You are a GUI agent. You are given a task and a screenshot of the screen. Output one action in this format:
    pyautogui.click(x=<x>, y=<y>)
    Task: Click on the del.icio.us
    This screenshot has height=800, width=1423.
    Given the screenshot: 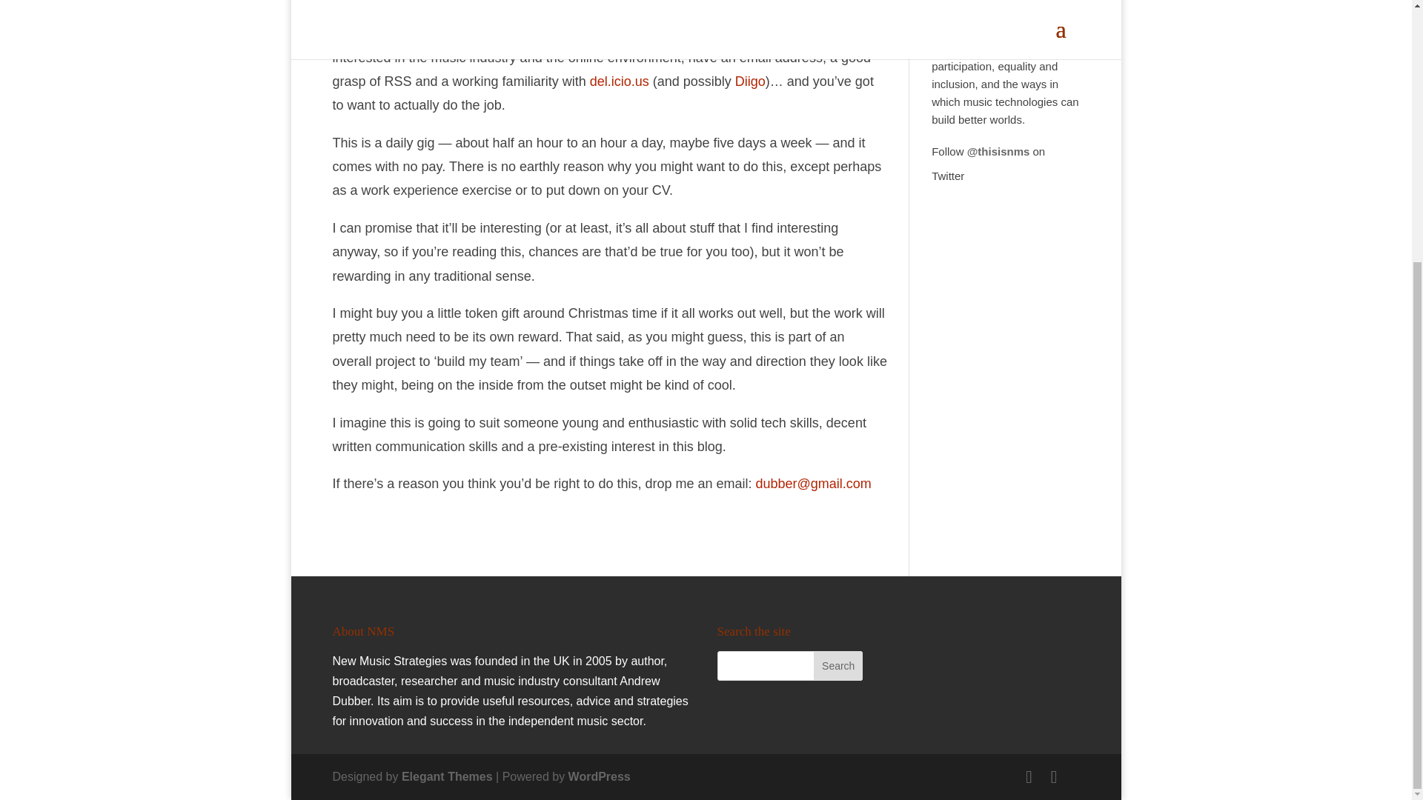 What is the action you would take?
    pyautogui.click(x=620, y=81)
    